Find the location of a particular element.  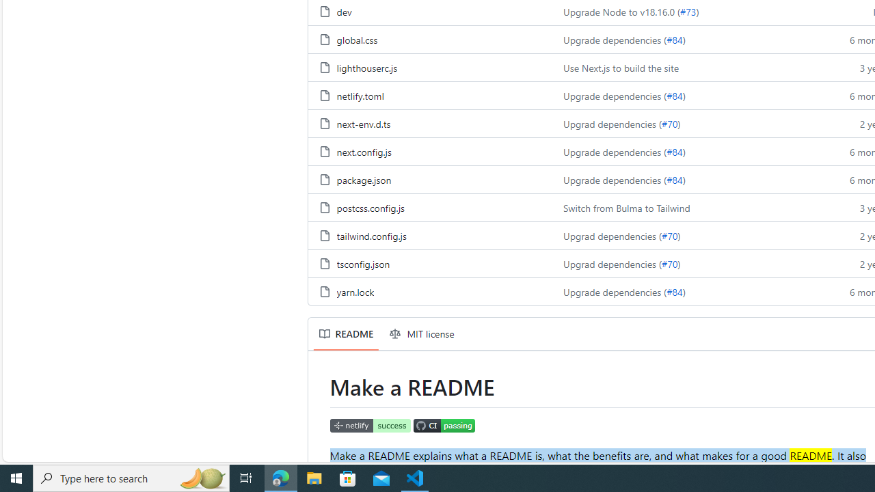

README is located at coordinates (346, 333).